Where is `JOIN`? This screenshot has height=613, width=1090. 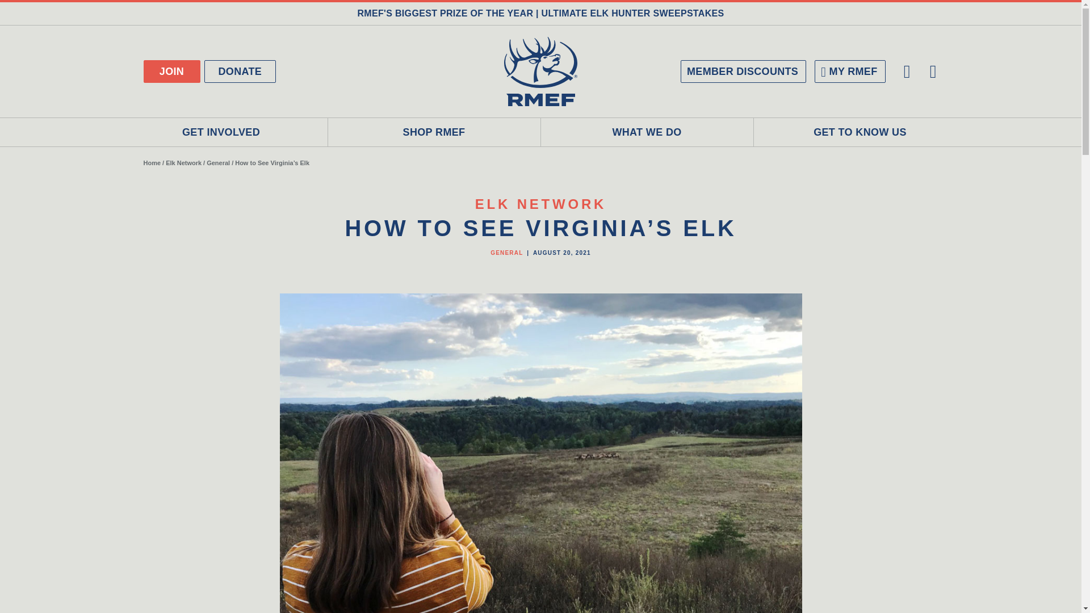 JOIN is located at coordinates (171, 71).